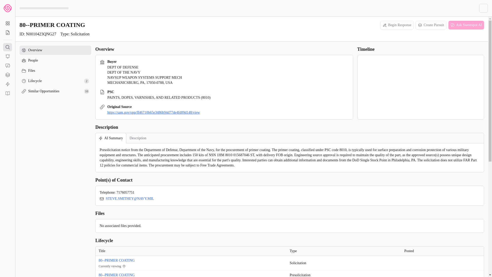  What do you see at coordinates (111, 138) in the screenshot?
I see `Files` at bounding box center [111, 138].